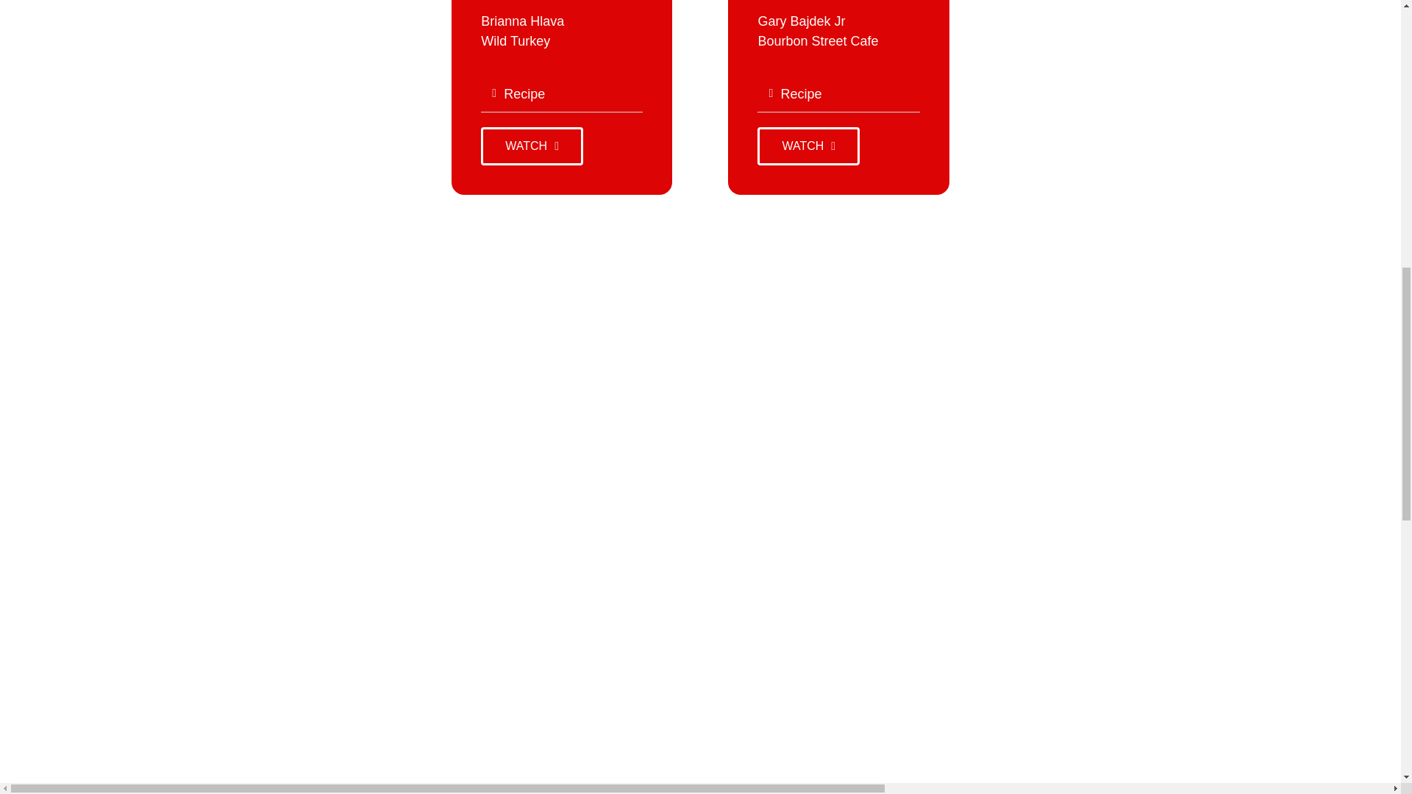 The width and height of the screenshot is (1412, 794). I want to click on Recipe, so click(801, 94).